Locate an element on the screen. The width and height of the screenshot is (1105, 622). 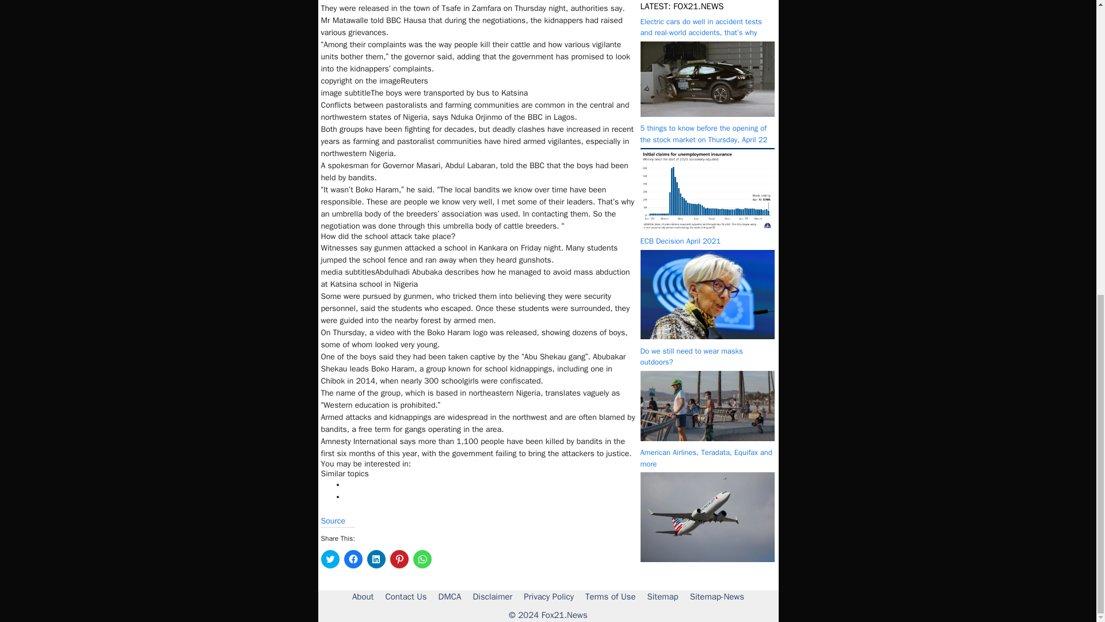
Click to share on WhatsApp is located at coordinates (422, 559).